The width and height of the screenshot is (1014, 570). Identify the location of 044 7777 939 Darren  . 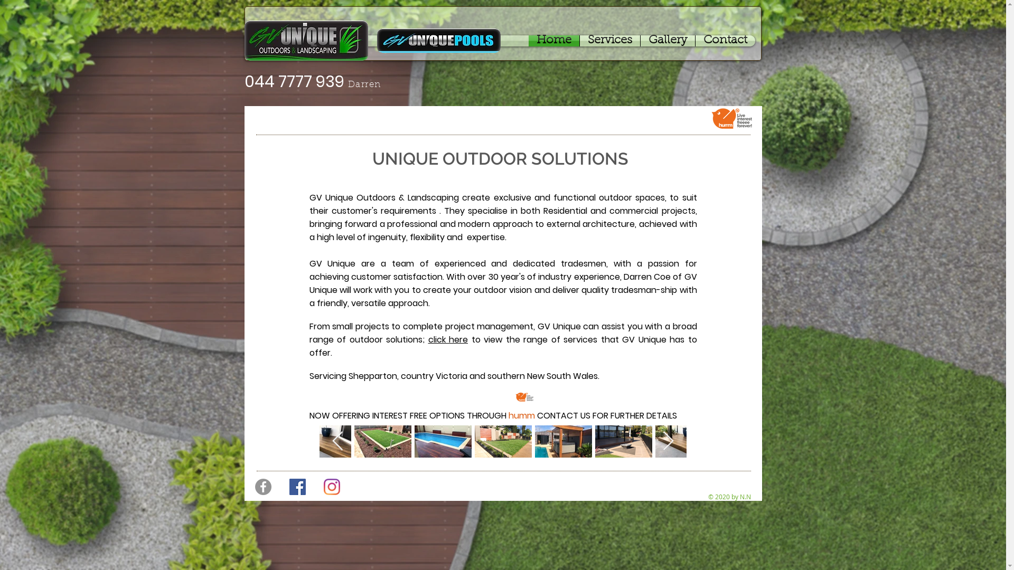
(316, 83).